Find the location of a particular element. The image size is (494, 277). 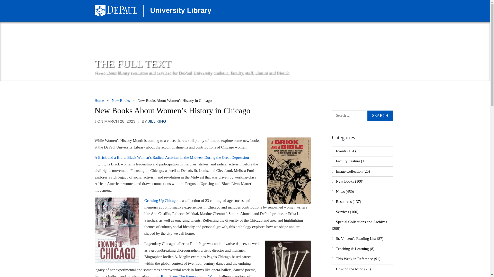

THE FULL TEXT is located at coordinates (133, 63).